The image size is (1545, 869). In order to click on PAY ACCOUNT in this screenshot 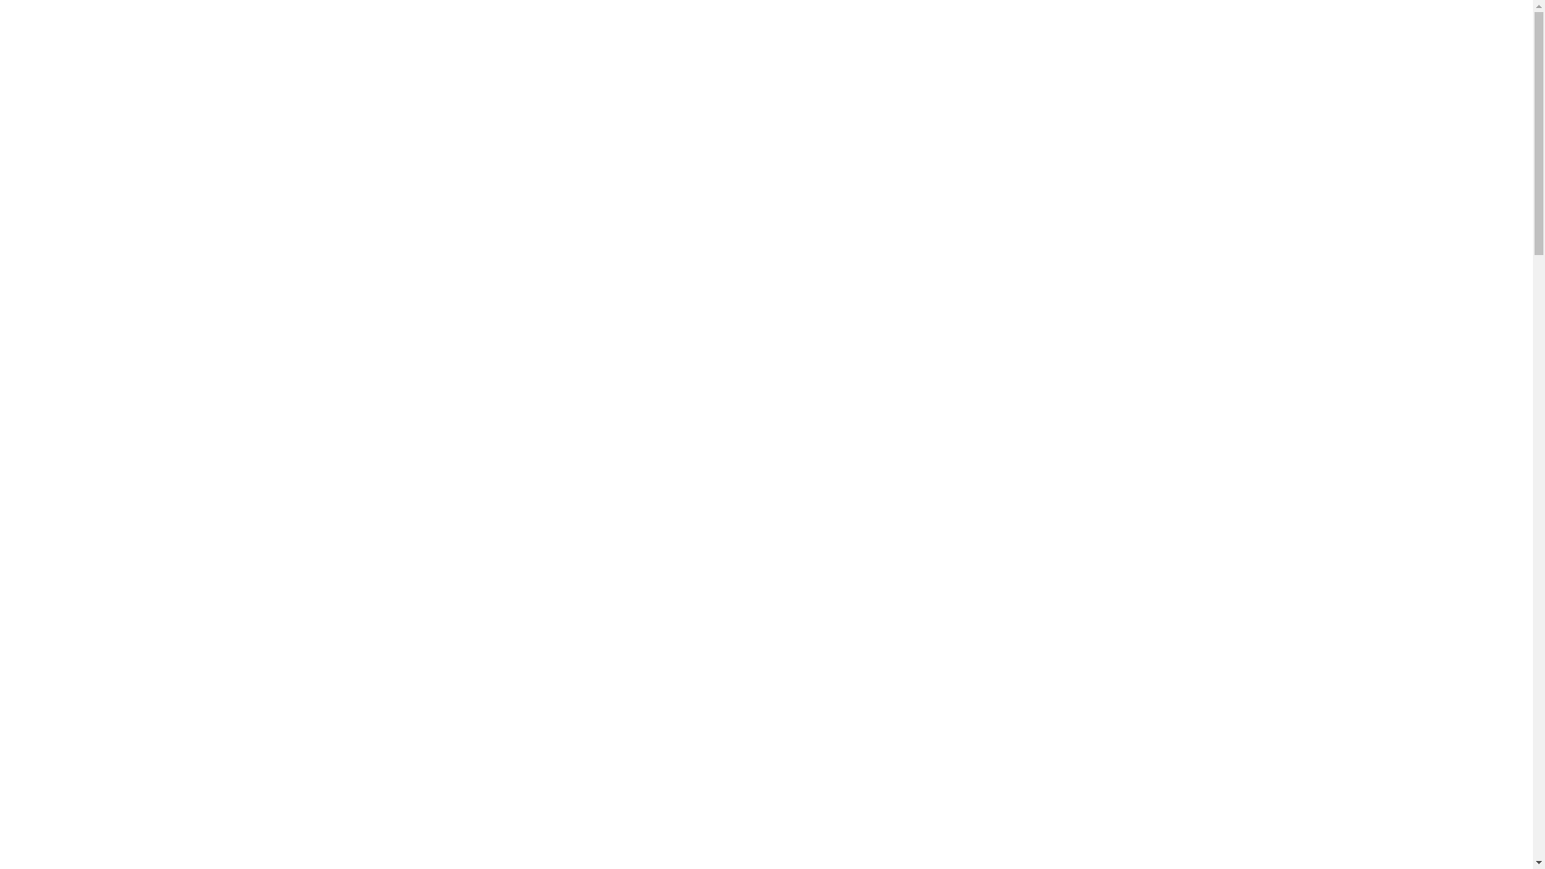, I will do `click(808, 24)`.